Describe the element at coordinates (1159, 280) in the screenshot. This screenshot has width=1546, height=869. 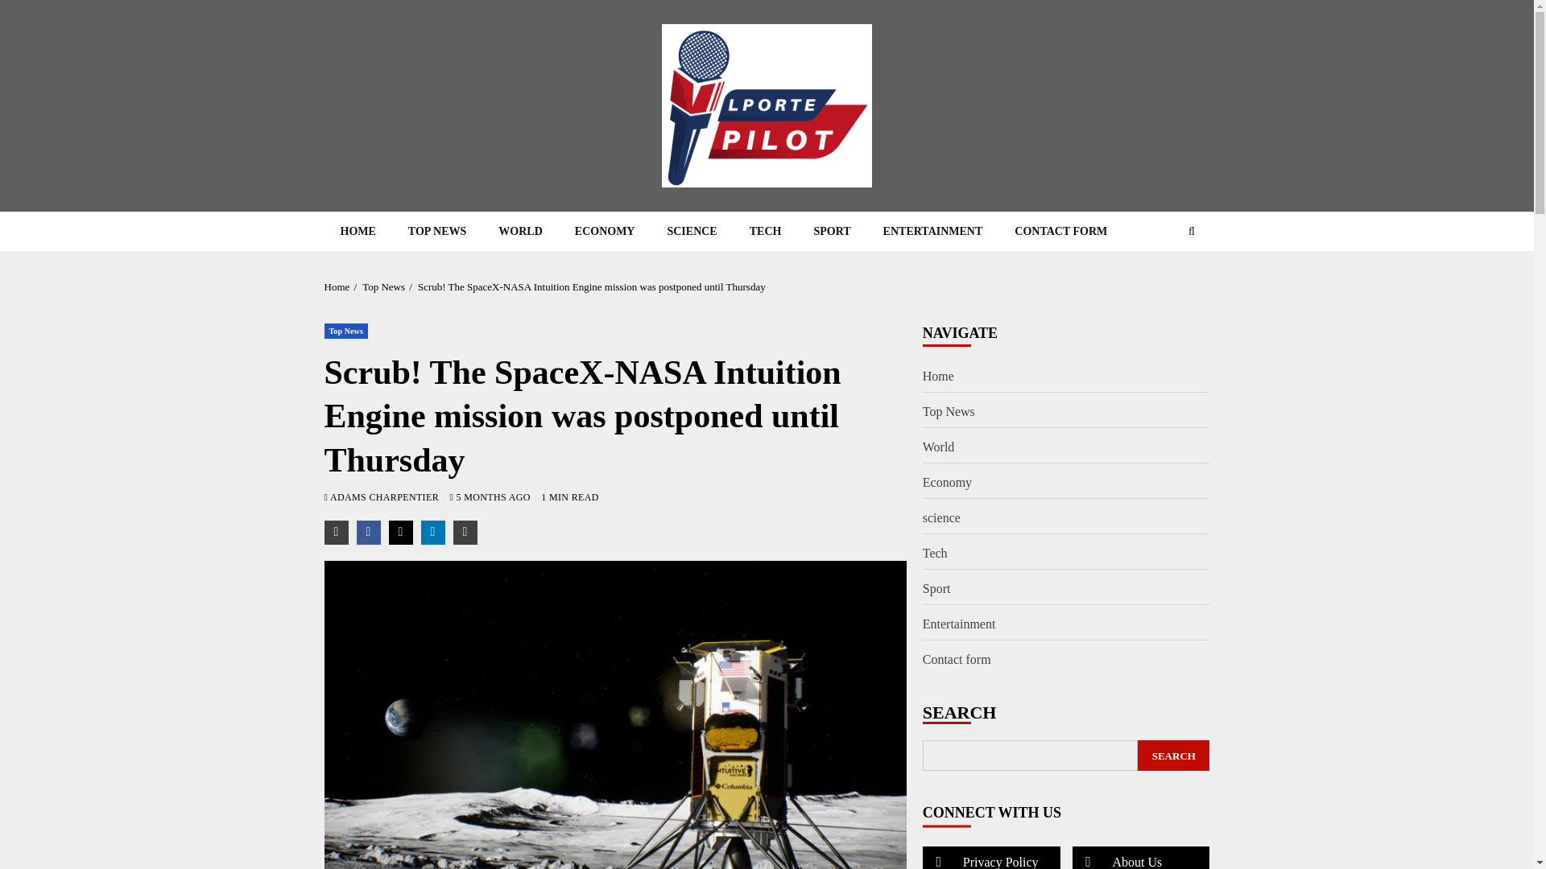
I see `Search` at that location.